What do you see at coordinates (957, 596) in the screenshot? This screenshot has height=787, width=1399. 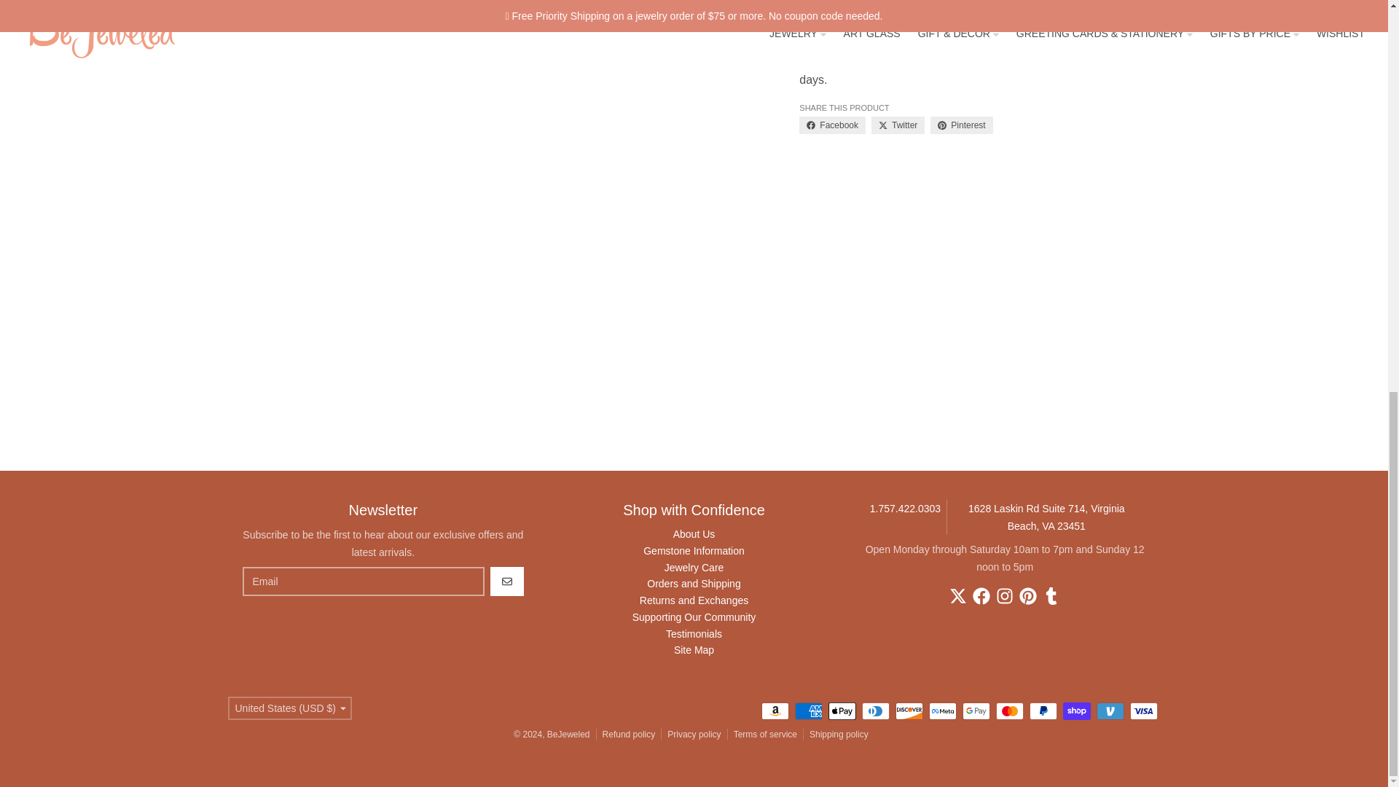 I see `Twitter - BeJeweled` at bounding box center [957, 596].